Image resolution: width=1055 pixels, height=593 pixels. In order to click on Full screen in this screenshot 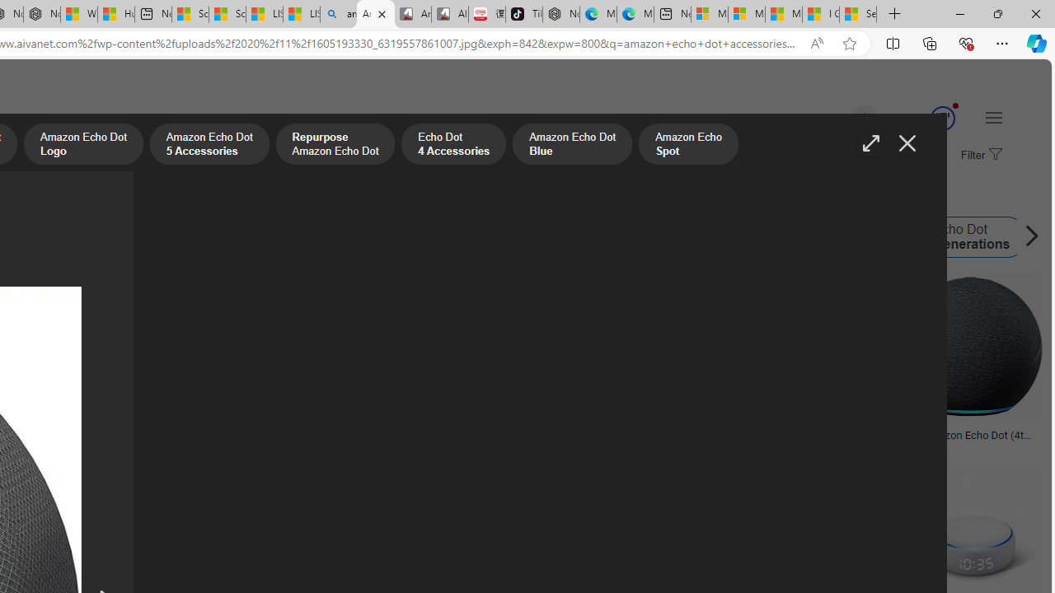, I will do `click(870, 143)`.